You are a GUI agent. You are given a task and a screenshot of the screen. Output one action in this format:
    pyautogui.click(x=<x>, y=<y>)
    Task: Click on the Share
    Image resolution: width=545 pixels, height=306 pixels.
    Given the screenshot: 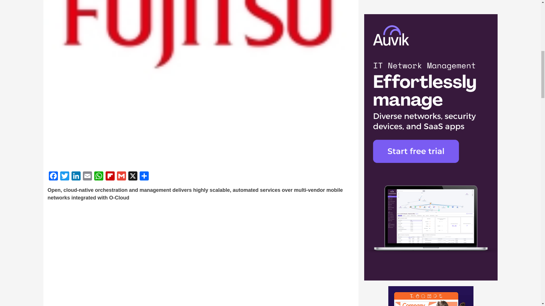 What is the action you would take?
    pyautogui.click(x=144, y=176)
    